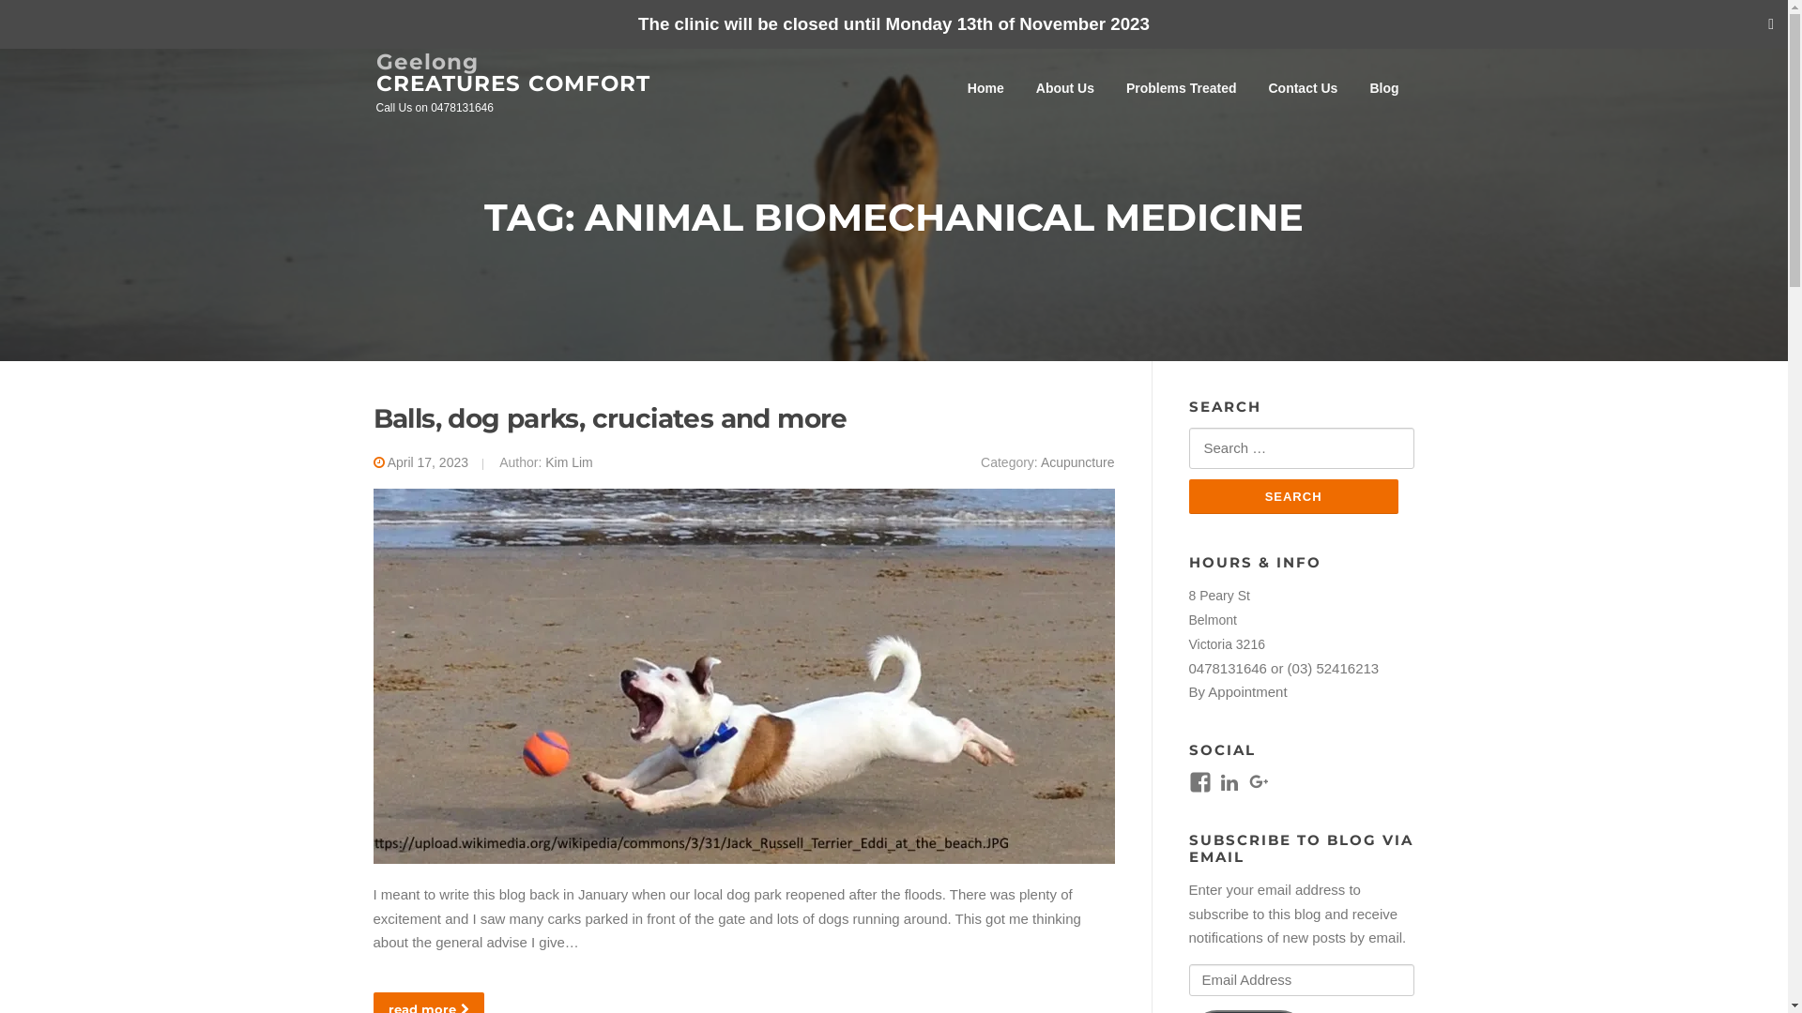 The height and width of the screenshot is (1013, 1802). What do you see at coordinates (569, 462) in the screenshot?
I see `Kim Lim` at bounding box center [569, 462].